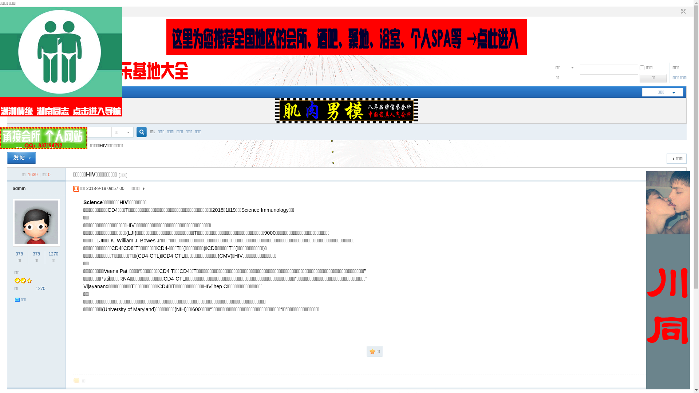 This screenshot has width=699, height=393. I want to click on true, so click(139, 132).